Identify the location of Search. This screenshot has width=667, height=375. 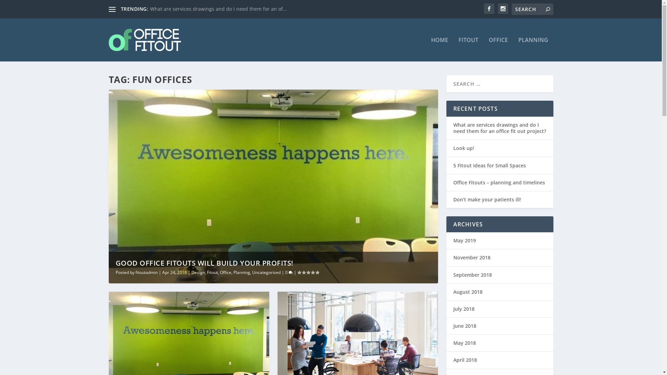
(14, 7).